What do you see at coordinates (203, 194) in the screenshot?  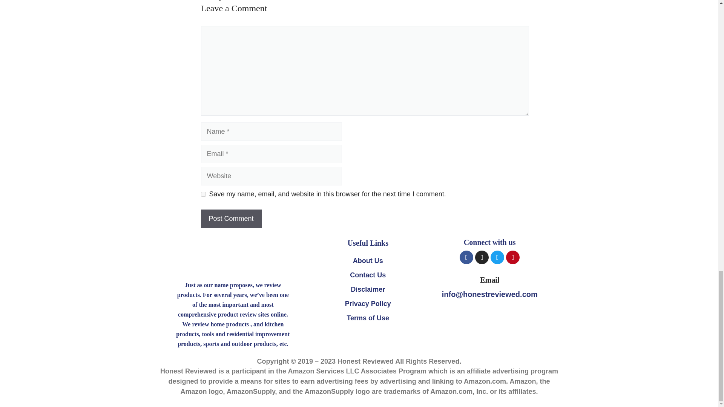 I see `yes` at bounding box center [203, 194].